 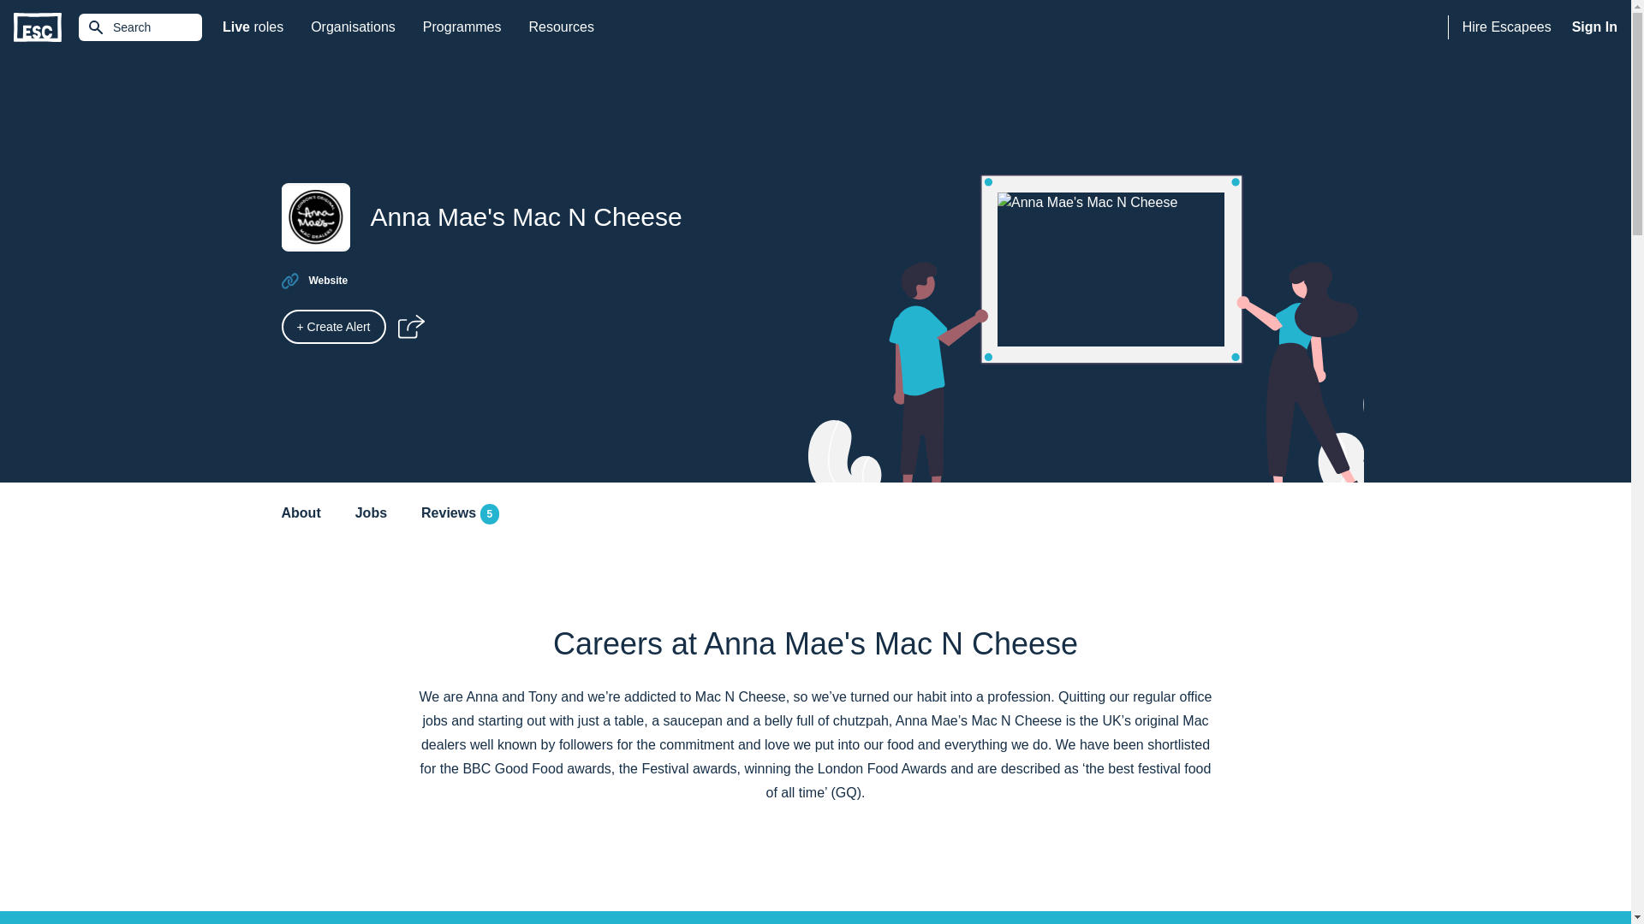 I want to click on Resources, so click(x=1507, y=27).